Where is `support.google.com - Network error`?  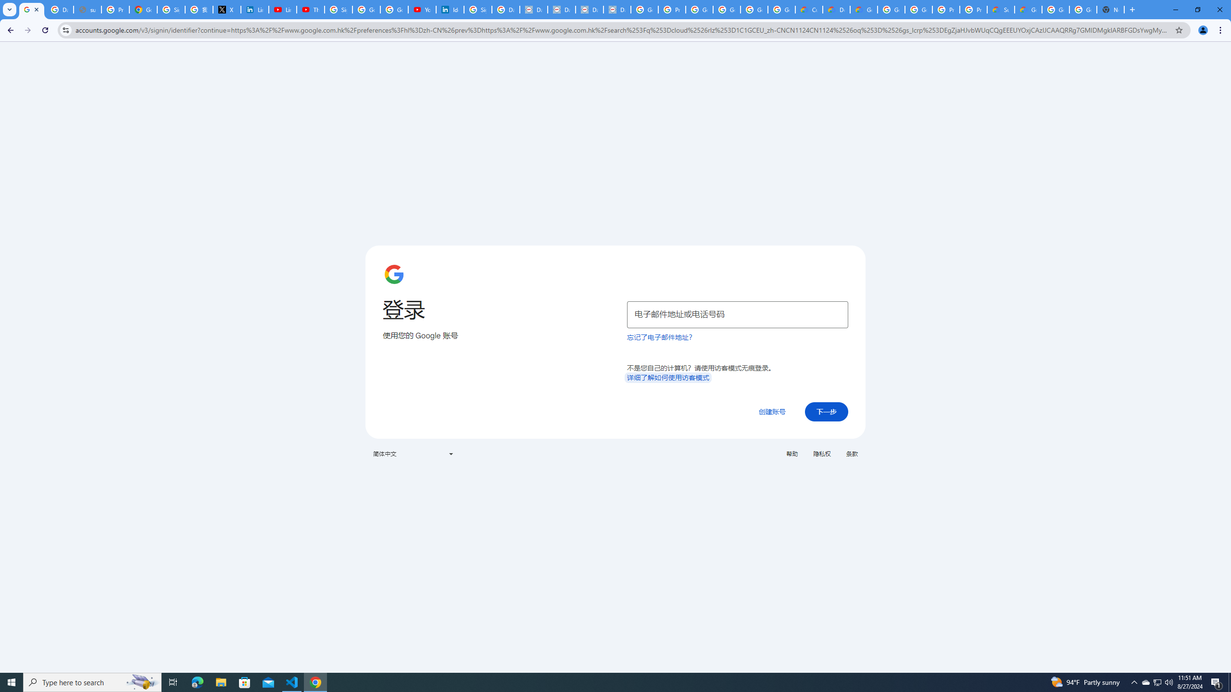
support.google.com - Network error is located at coordinates (88, 10).